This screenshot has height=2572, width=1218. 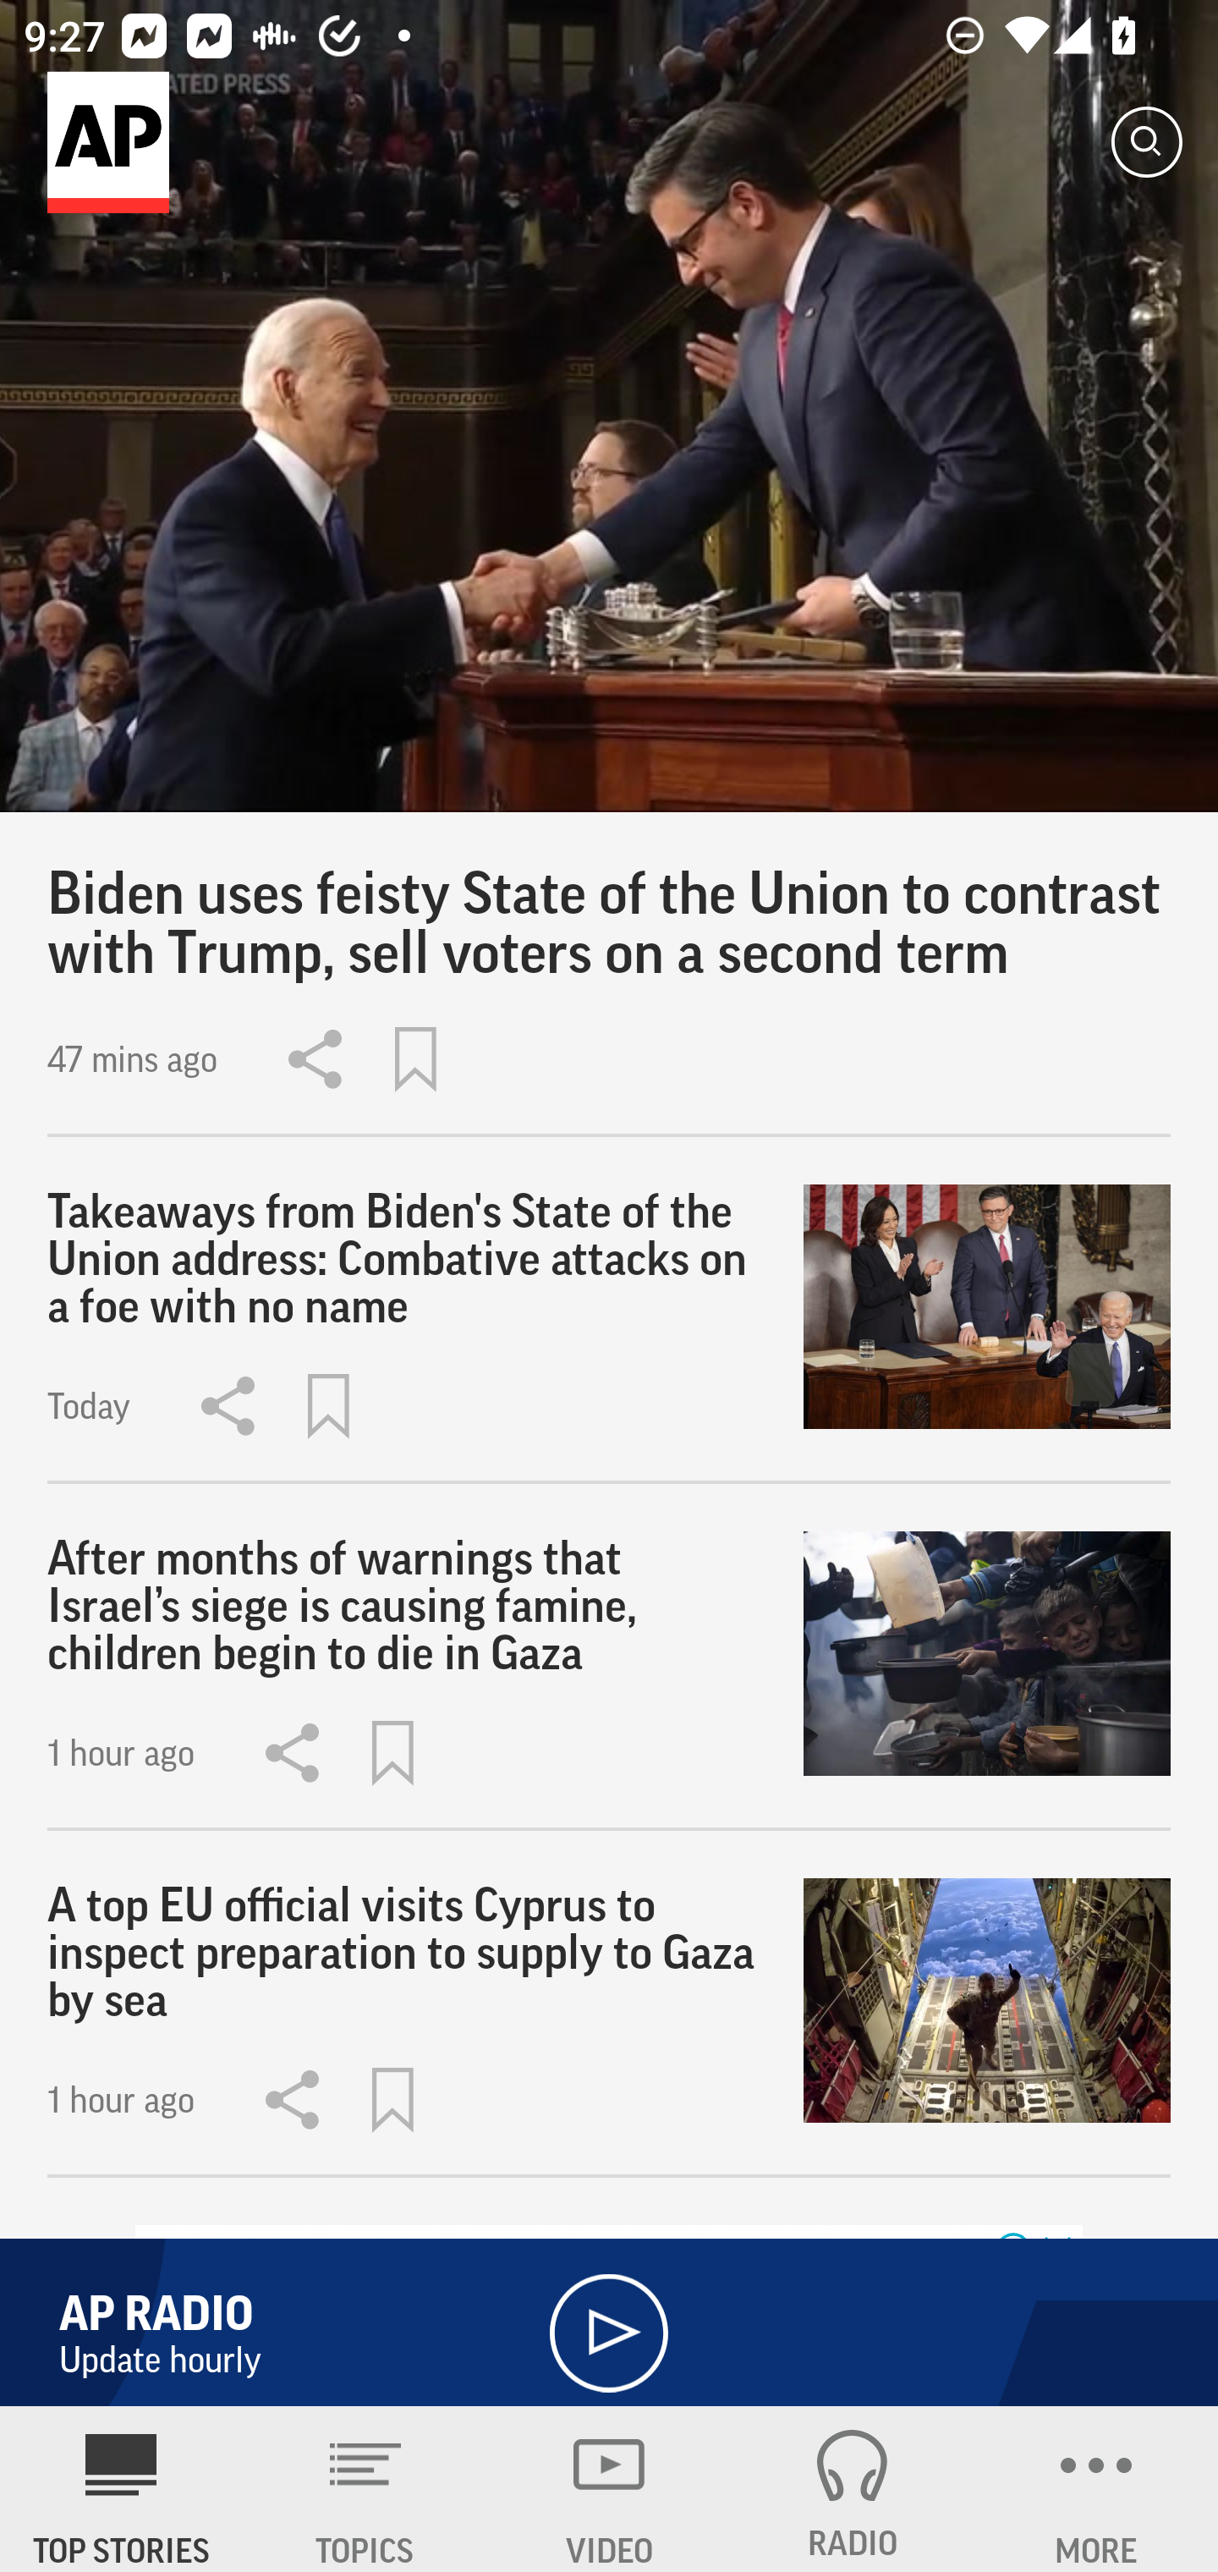 What do you see at coordinates (609, 2489) in the screenshot?
I see `VIDEO` at bounding box center [609, 2489].